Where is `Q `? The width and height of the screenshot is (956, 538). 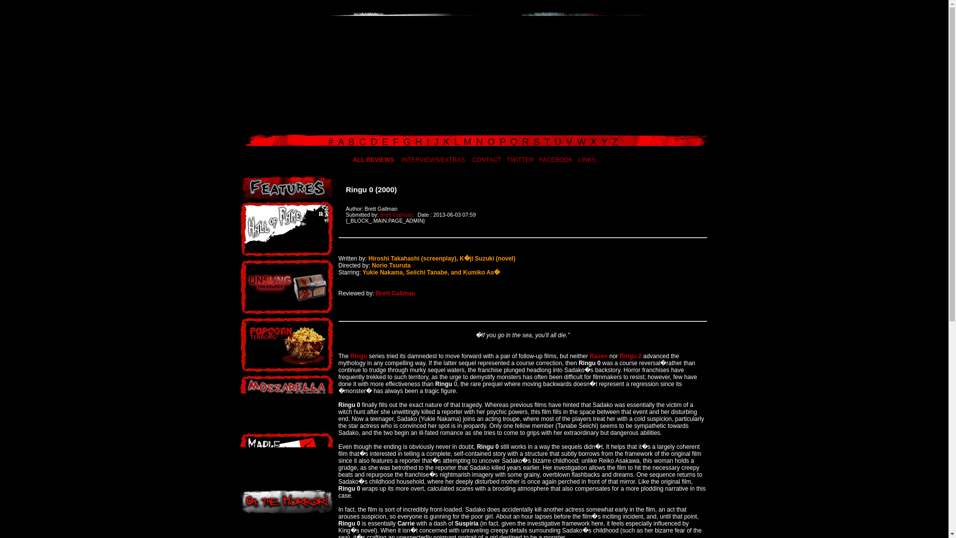
Q  is located at coordinates (515, 141).